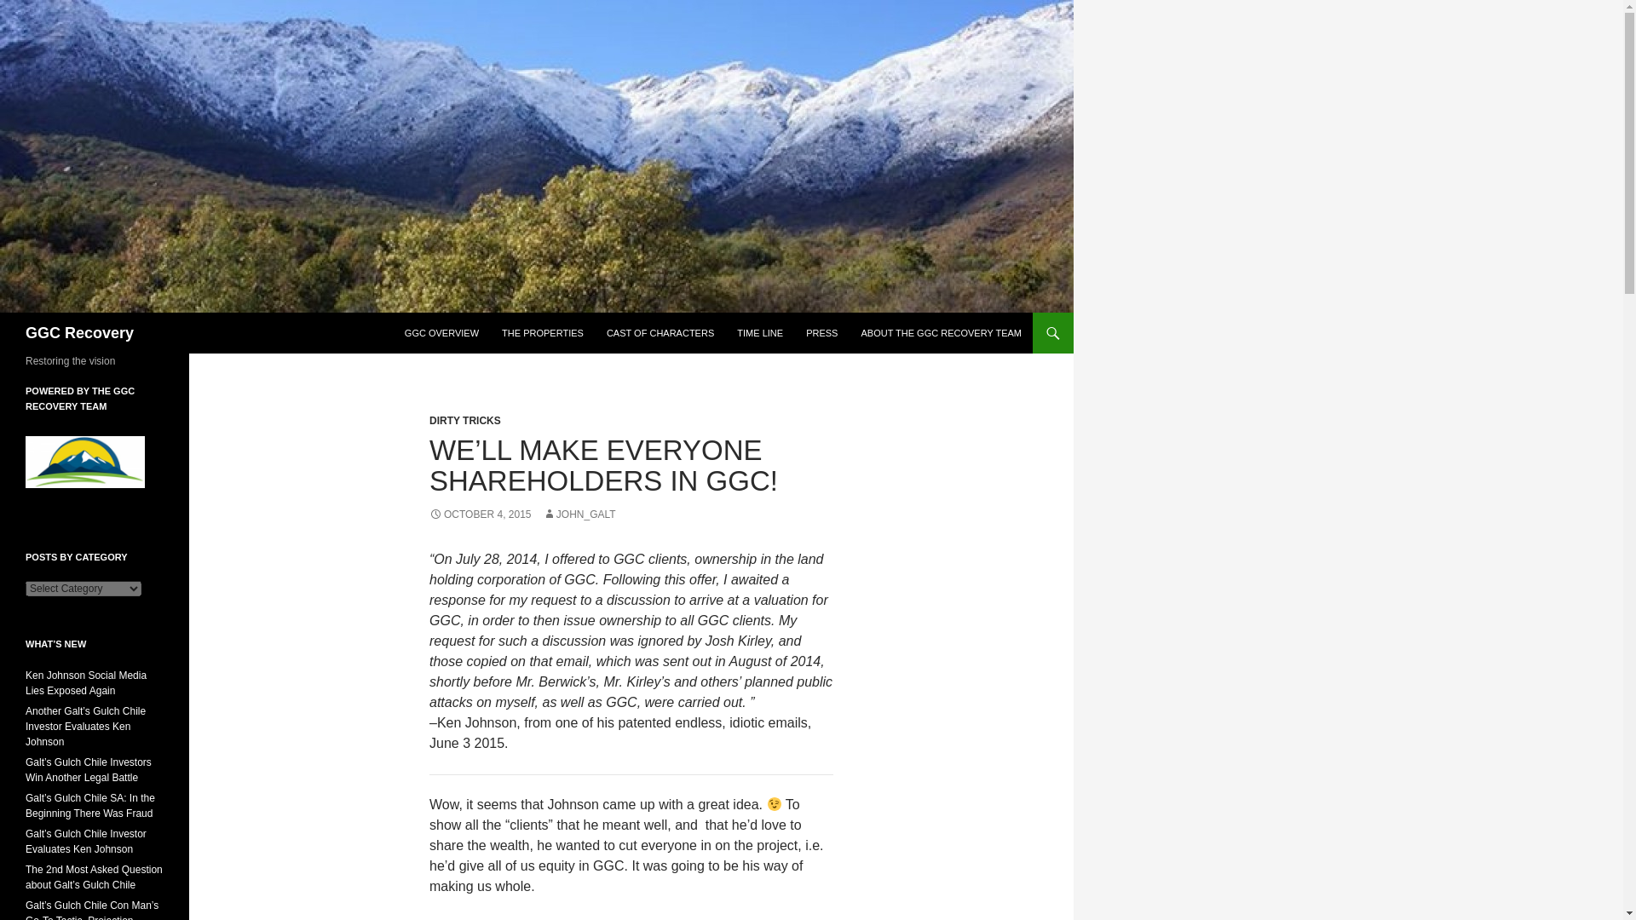  I want to click on TIME LINE, so click(760, 332).